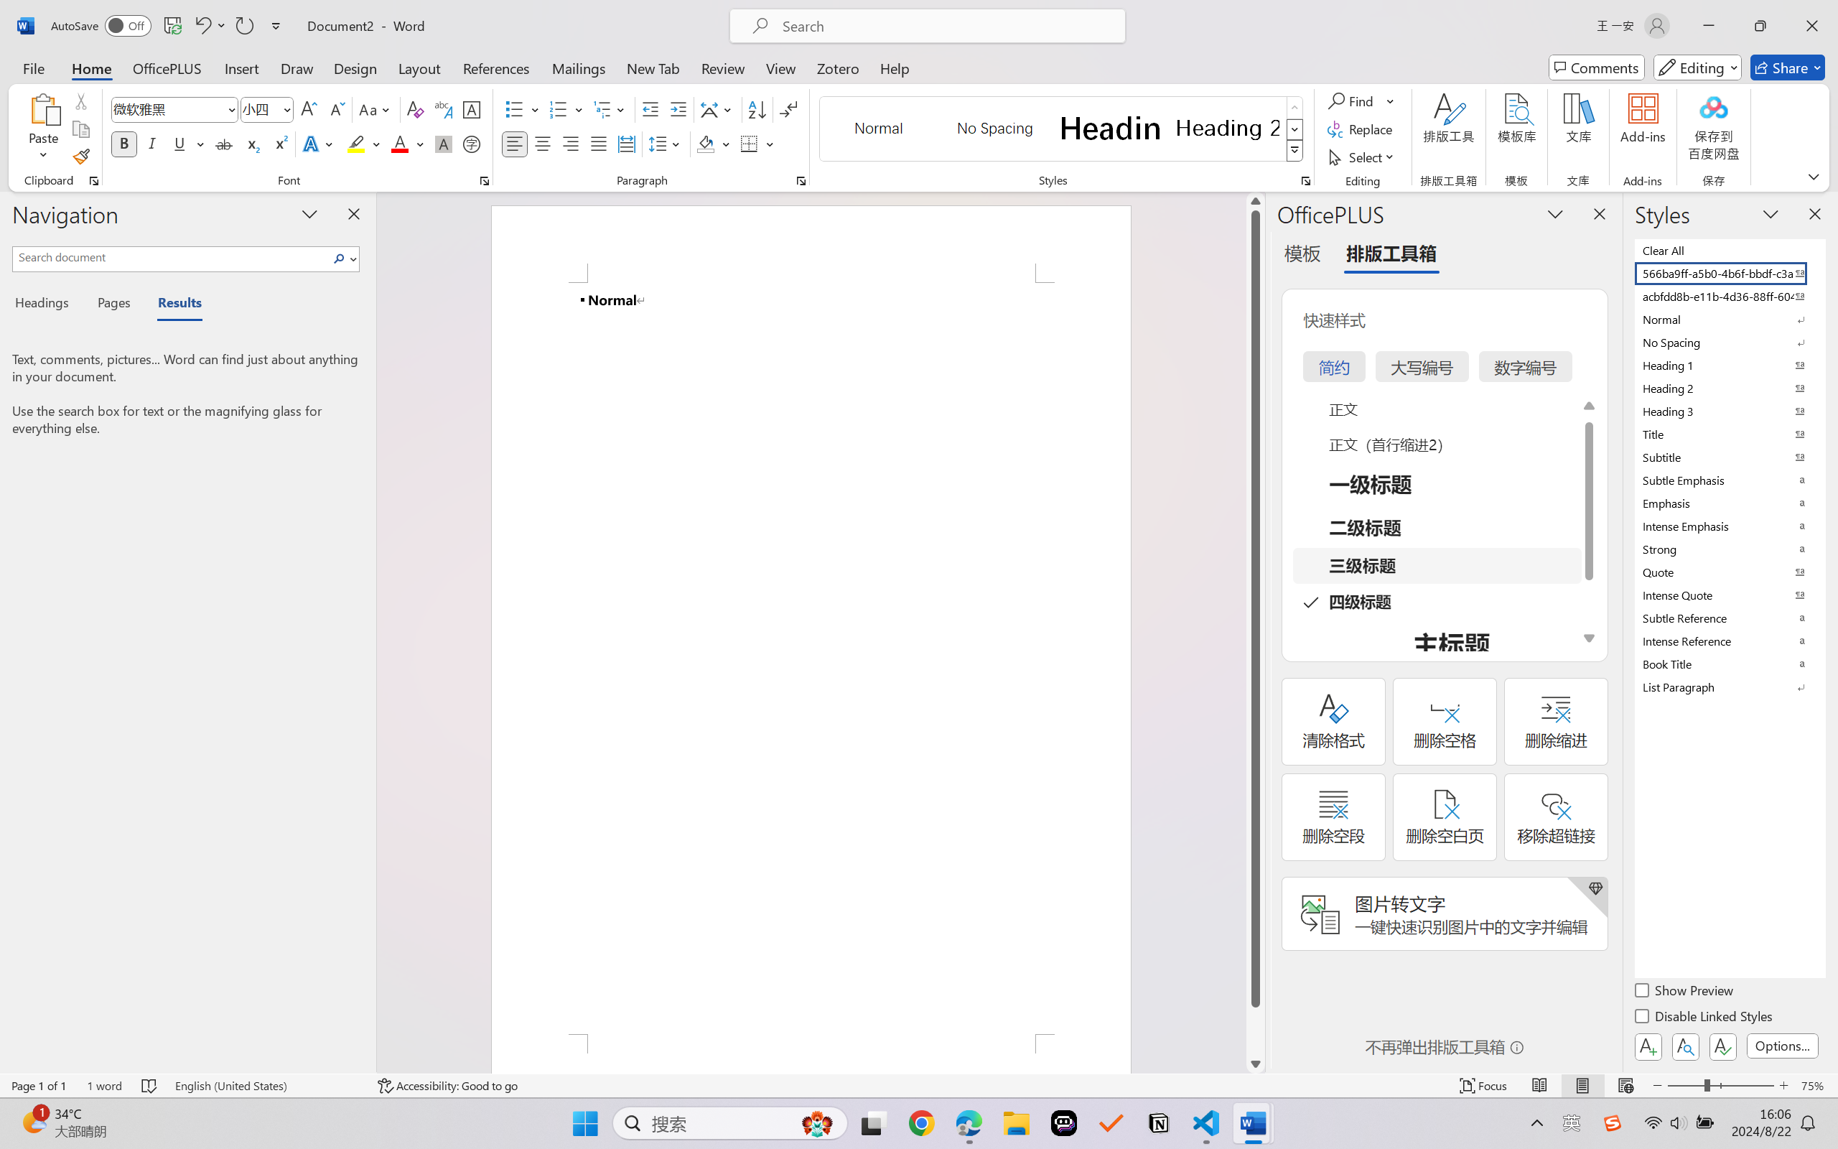 Image resolution: width=1838 pixels, height=1149 pixels. What do you see at coordinates (169, 26) in the screenshot?
I see `Quick Access Toolbar` at bounding box center [169, 26].